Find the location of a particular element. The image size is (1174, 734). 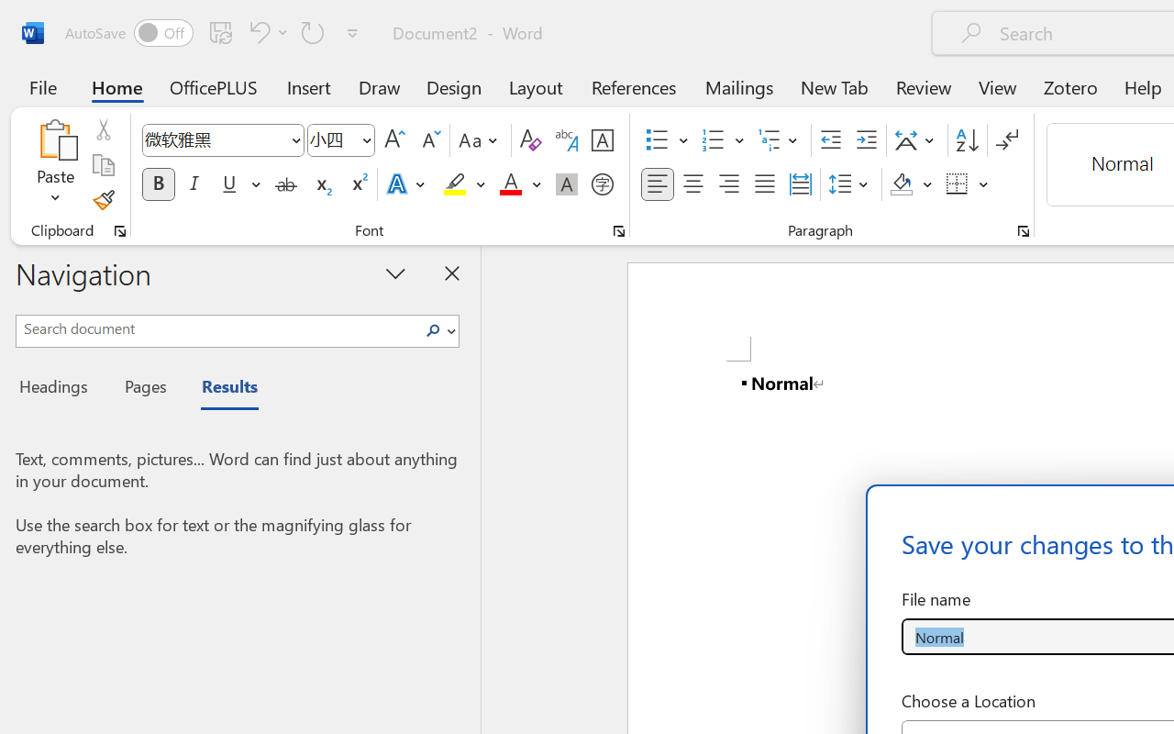

Enclose Characters... is located at coordinates (602, 184).